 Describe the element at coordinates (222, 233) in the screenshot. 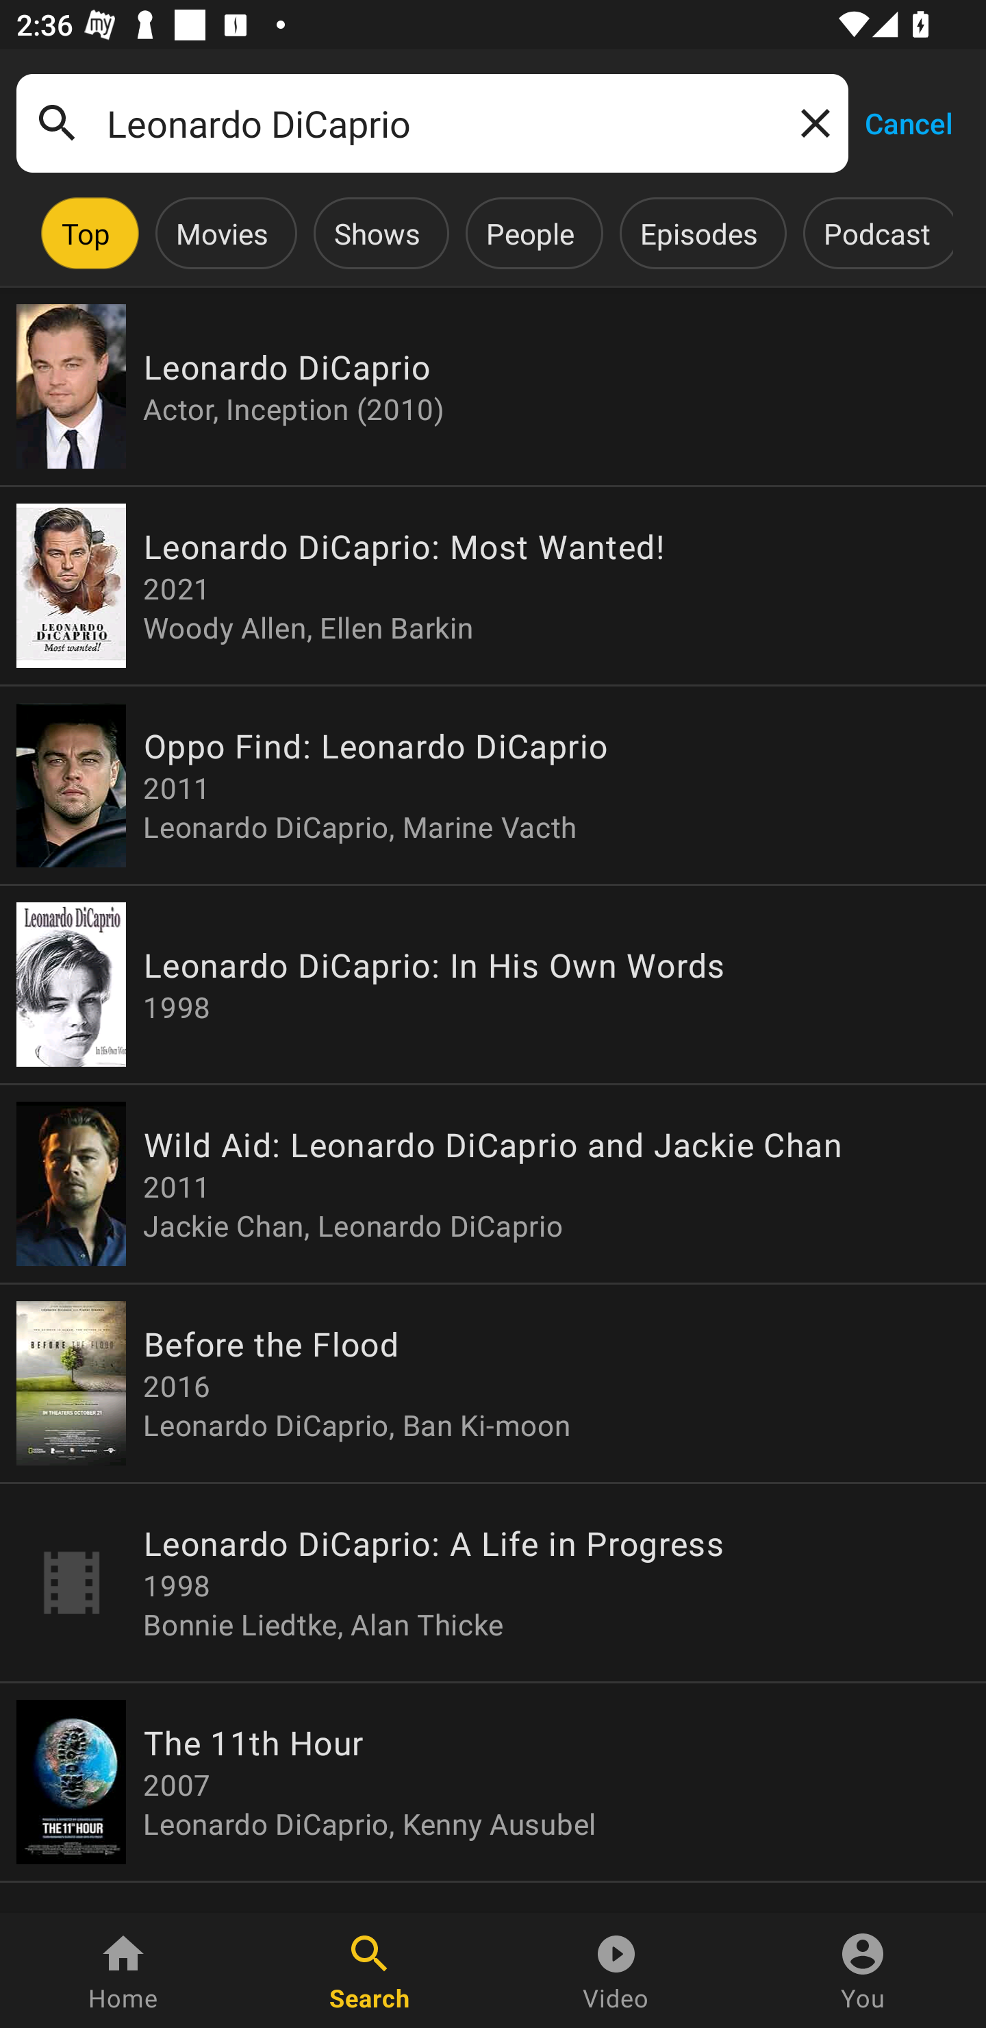

I see `Movies` at that location.